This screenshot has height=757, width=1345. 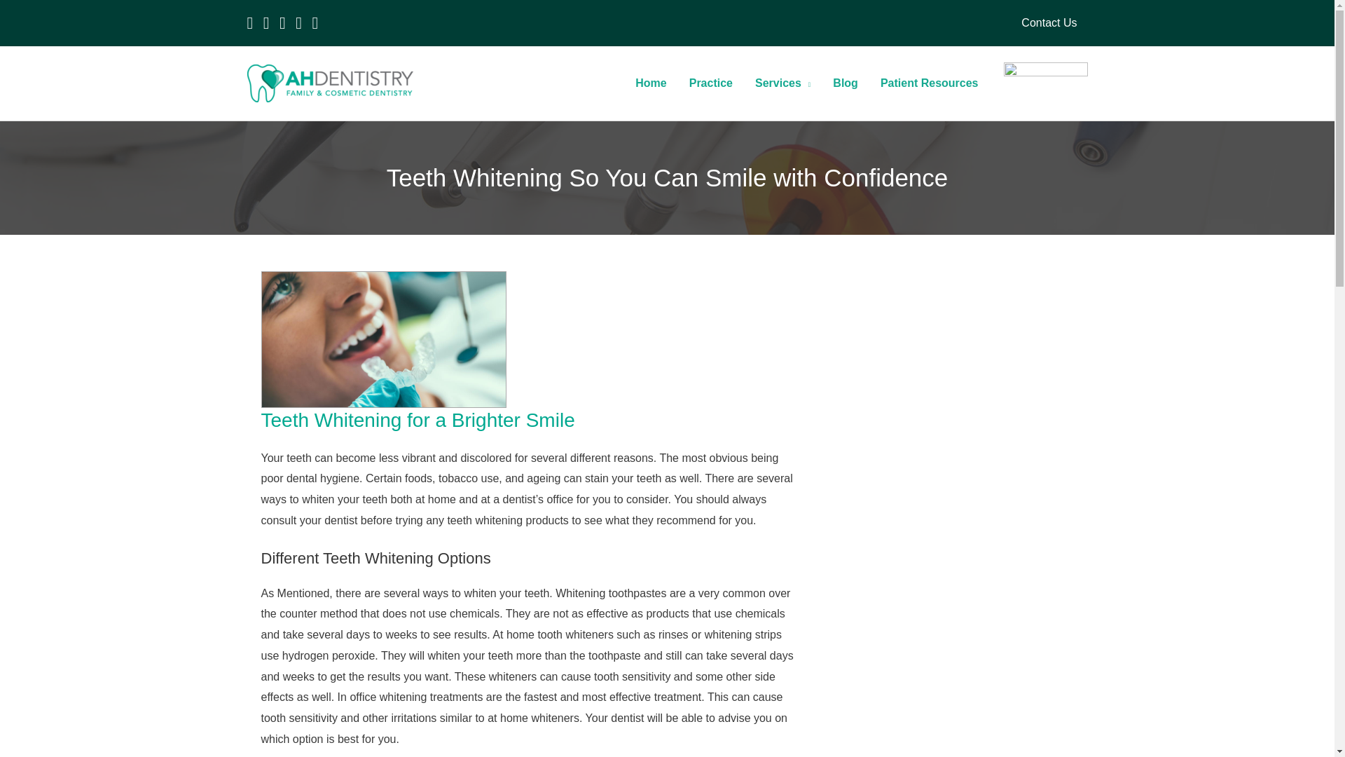 I want to click on Contact Us, so click(x=1049, y=22).